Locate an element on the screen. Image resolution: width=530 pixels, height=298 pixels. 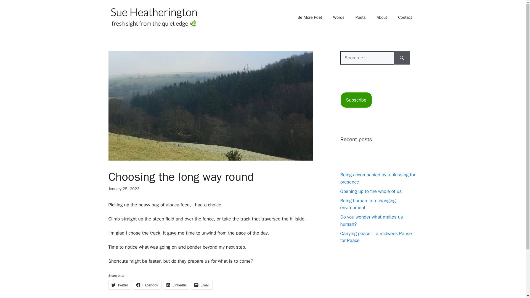
Email is located at coordinates (202, 285).